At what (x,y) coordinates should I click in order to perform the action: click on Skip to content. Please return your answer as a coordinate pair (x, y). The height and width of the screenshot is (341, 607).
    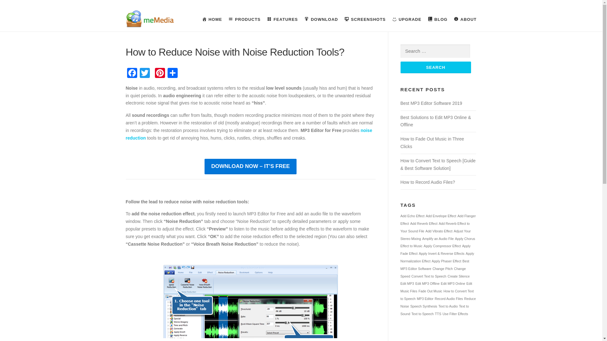
    Looking at the image, I should click on (15, 11).